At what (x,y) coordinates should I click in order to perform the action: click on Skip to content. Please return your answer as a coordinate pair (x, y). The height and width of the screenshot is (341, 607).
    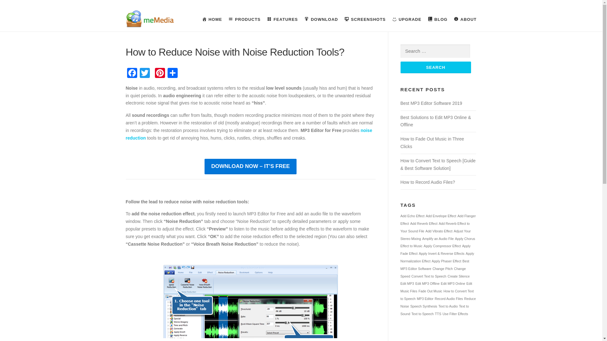
    Looking at the image, I should click on (15, 11).